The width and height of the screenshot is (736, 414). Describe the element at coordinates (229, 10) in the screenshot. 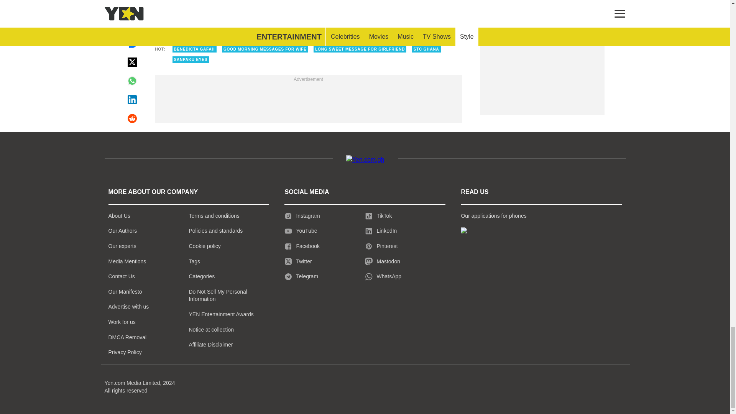

I see `Author page` at that location.